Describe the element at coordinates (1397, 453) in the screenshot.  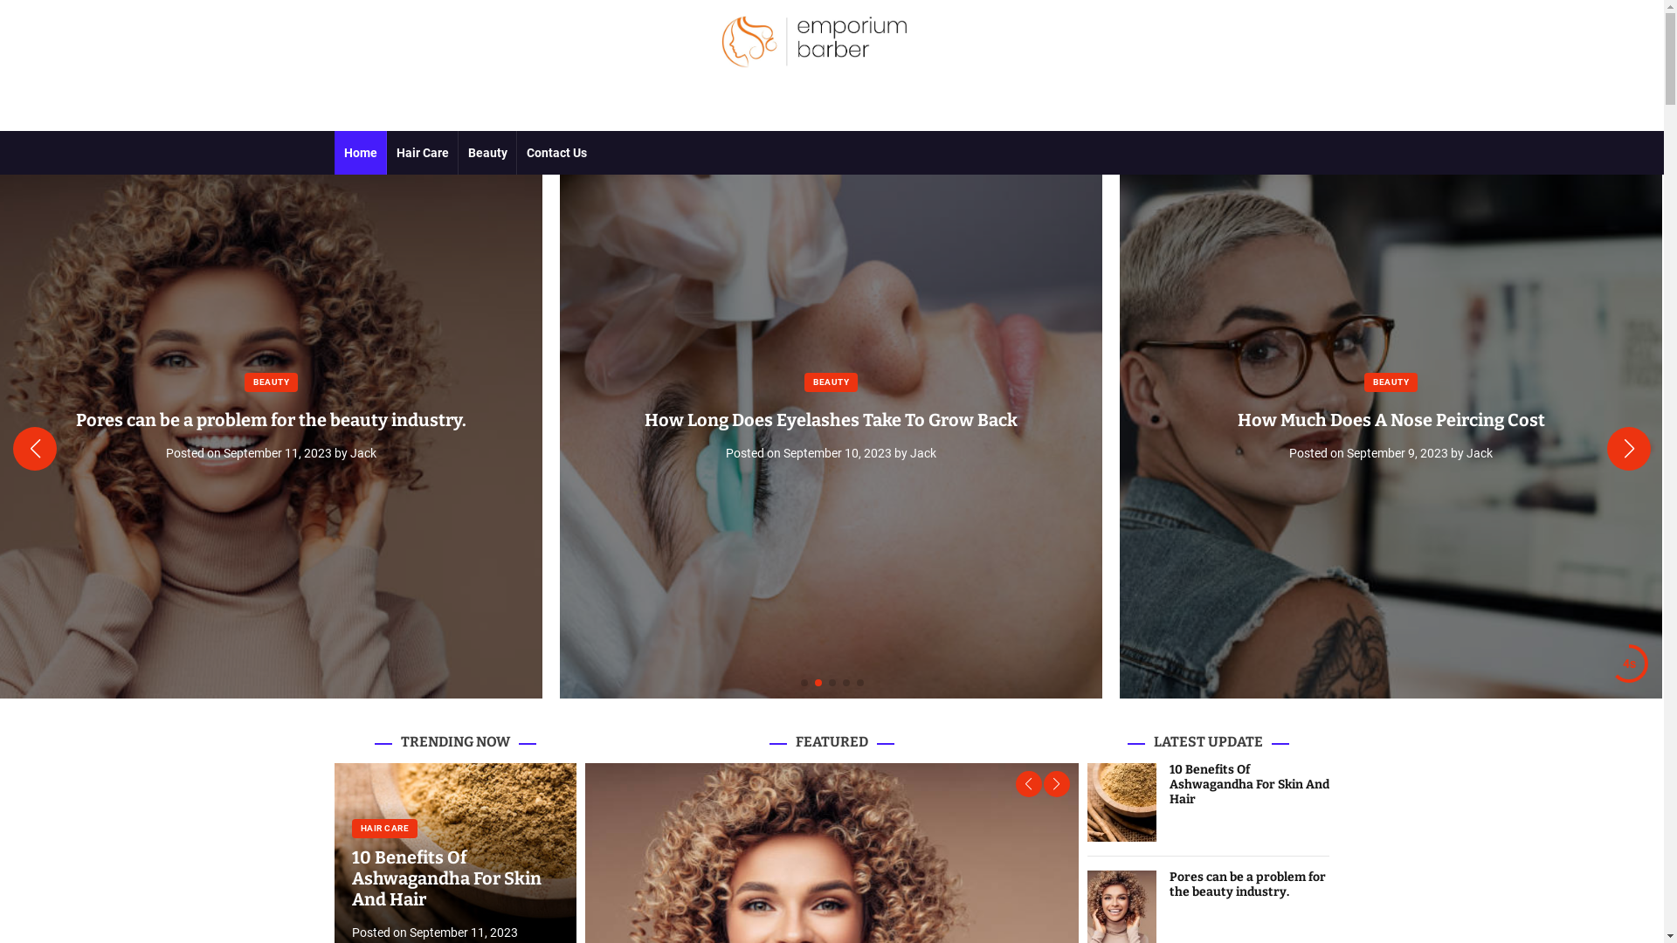
I see `September 9, 2023` at that location.